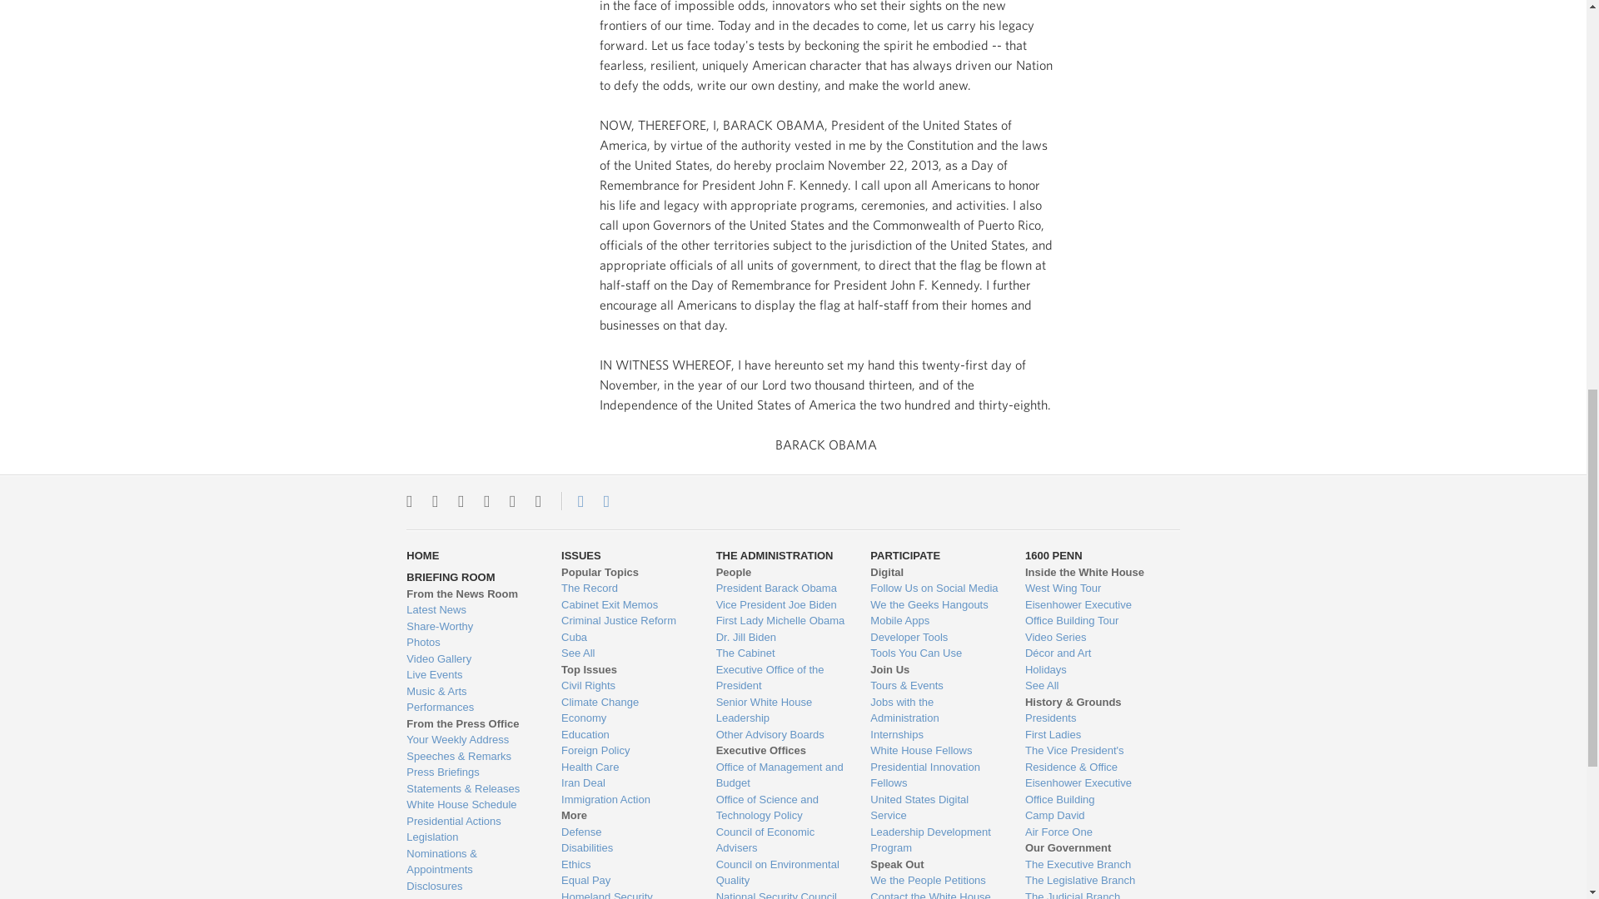 This screenshot has width=1599, height=899. I want to click on Read the latest blog posts from 1600 Pennsylvania Ave, so click(471, 609).